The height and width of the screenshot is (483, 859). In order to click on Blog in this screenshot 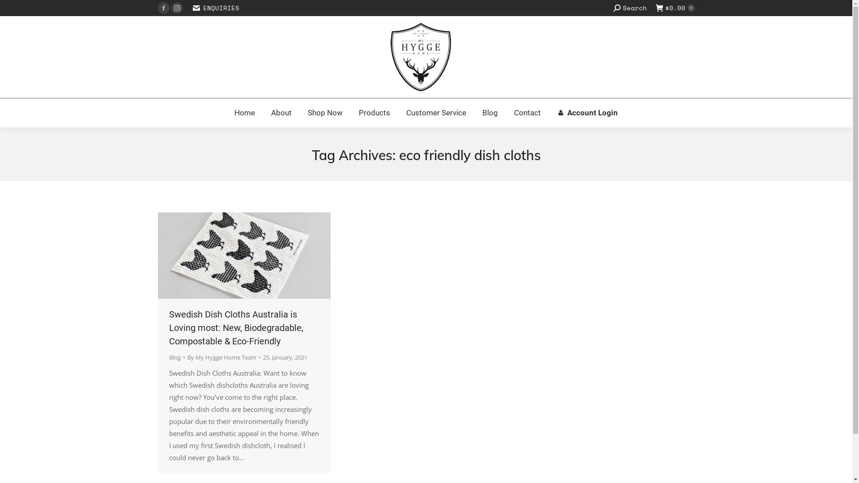, I will do `click(490, 113)`.